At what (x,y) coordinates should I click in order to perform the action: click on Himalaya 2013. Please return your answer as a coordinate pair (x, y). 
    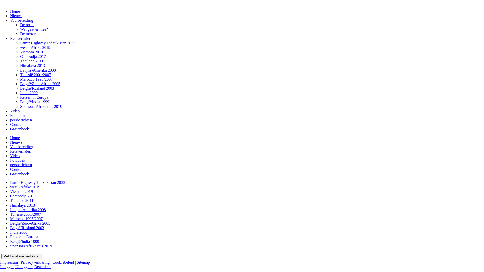
    Looking at the image, I should click on (33, 65).